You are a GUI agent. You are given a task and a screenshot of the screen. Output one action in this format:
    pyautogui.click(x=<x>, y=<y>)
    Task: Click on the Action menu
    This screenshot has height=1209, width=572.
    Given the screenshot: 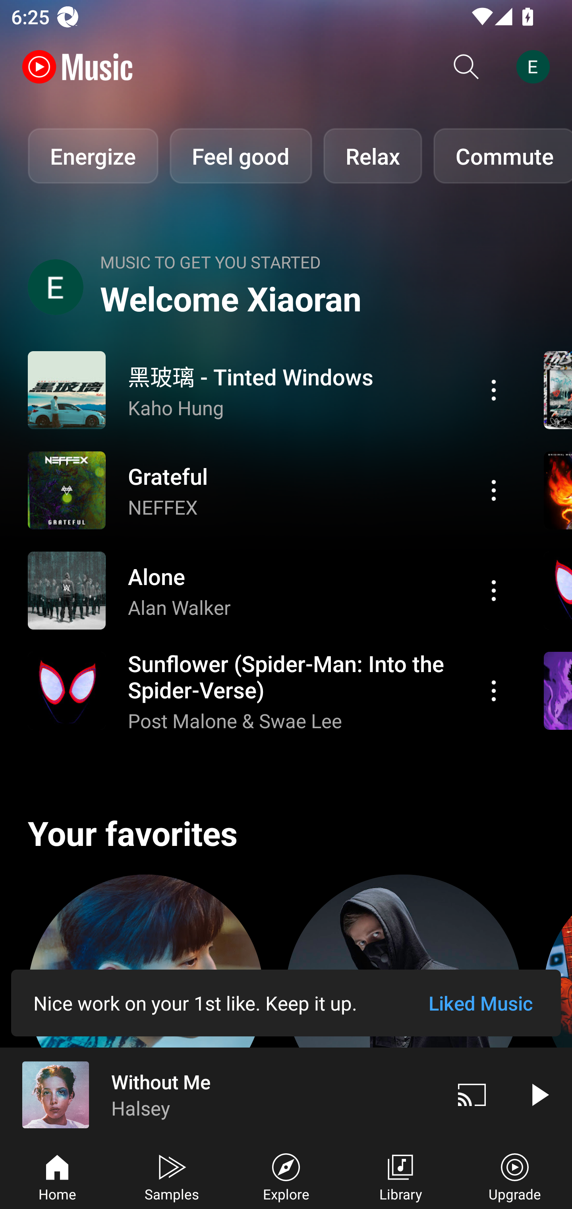 What is the action you would take?
    pyautogui.click(x=494, y=390)
    